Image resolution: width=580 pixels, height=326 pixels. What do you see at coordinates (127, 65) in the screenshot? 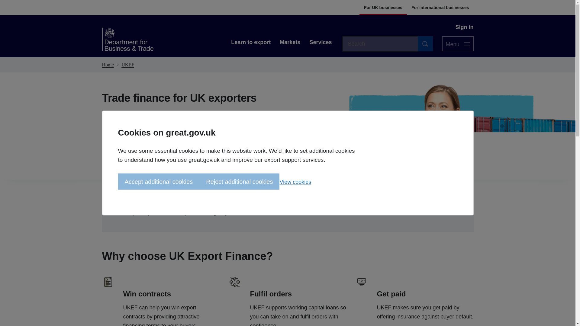
I see `UKEF` at bounding box center [127, 65].